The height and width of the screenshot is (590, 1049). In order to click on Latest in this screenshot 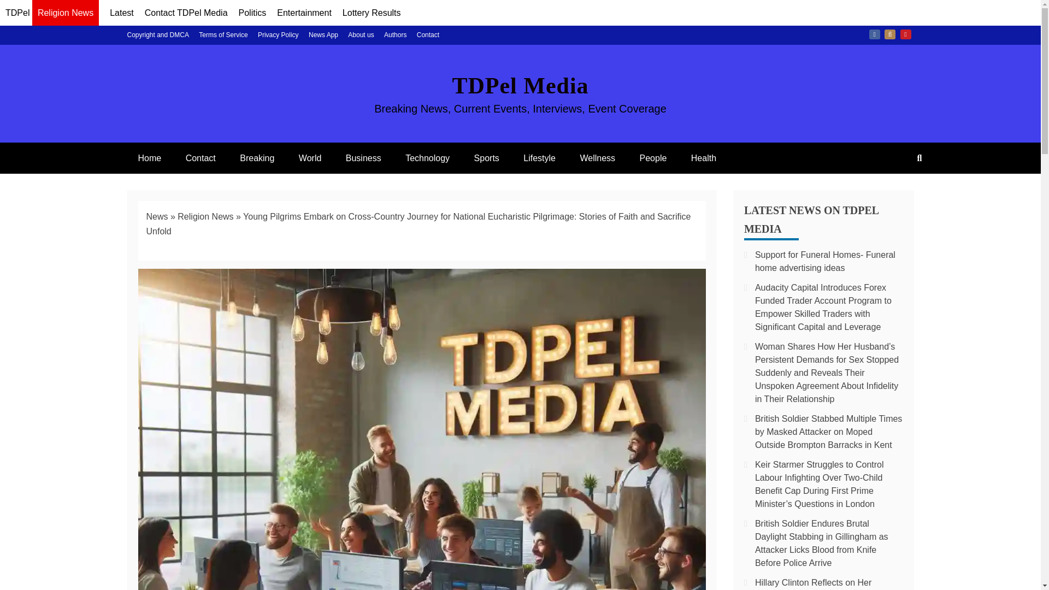, I will do `click(122, 13)`.